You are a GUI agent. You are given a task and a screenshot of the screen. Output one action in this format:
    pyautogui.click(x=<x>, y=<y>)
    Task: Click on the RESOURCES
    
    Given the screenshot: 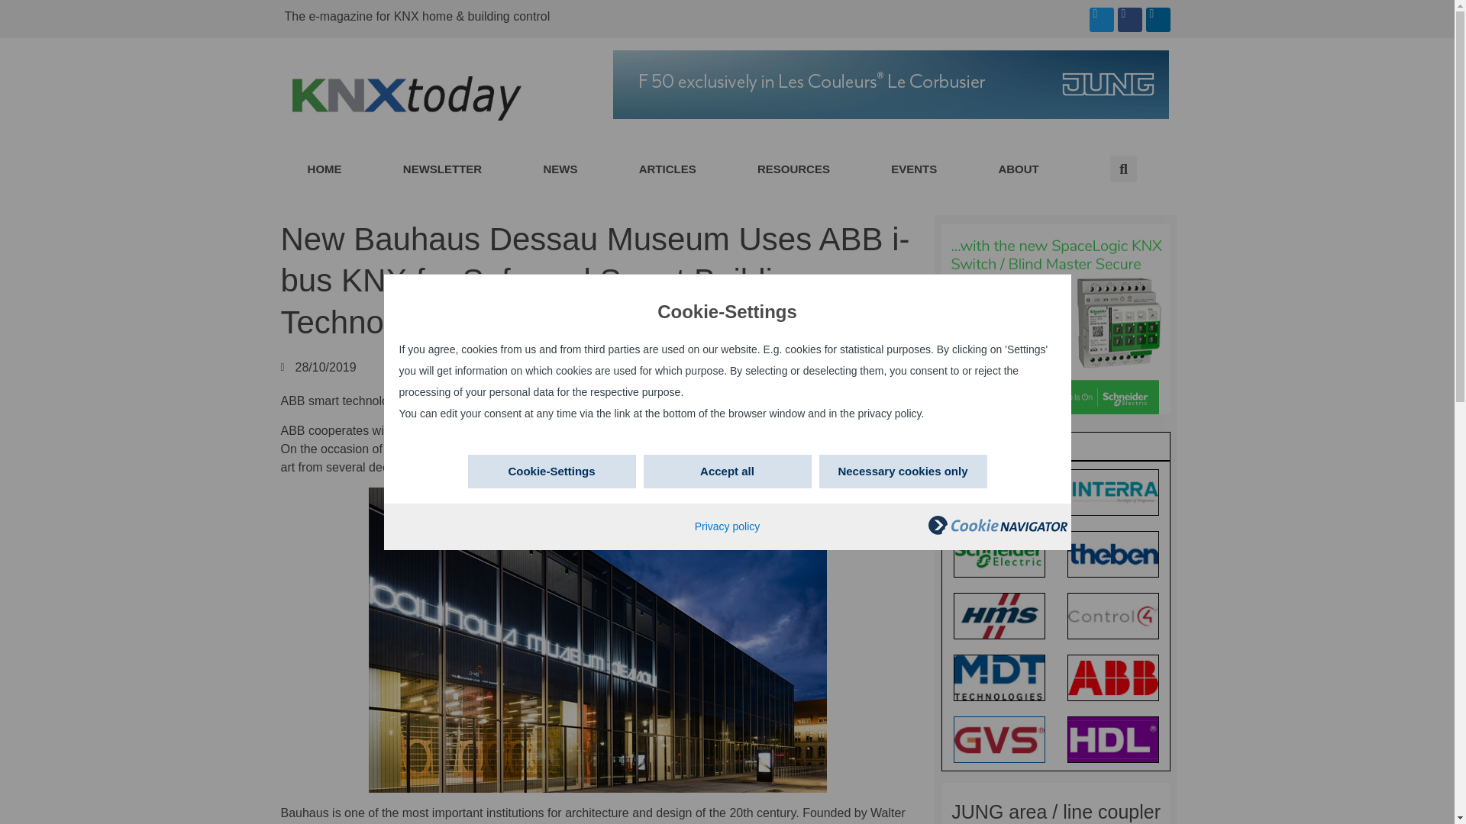 What is the action you would take?
    pyautogui.click(x=794, y=169)
    